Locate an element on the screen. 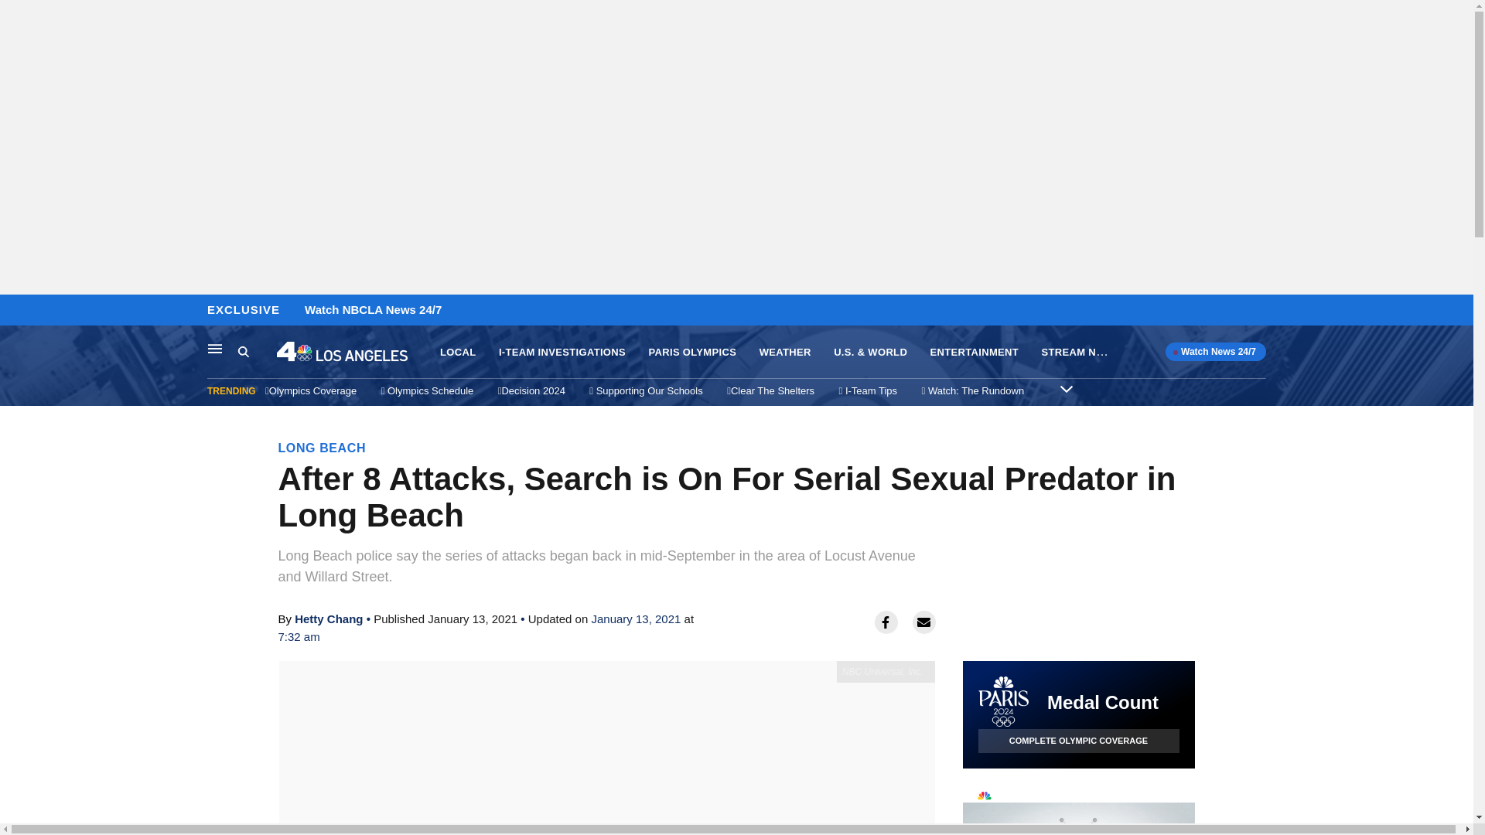 The image size is (1485, 835). LONG BEACH is located at coordinates (215, 348).